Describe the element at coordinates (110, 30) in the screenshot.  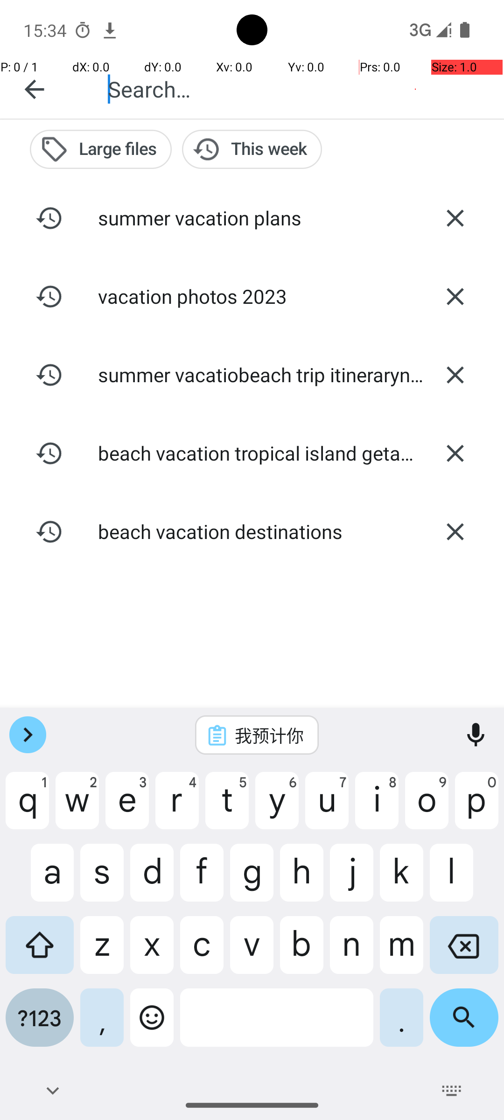
I see `Chrome notification: www.espn.com` at that location.